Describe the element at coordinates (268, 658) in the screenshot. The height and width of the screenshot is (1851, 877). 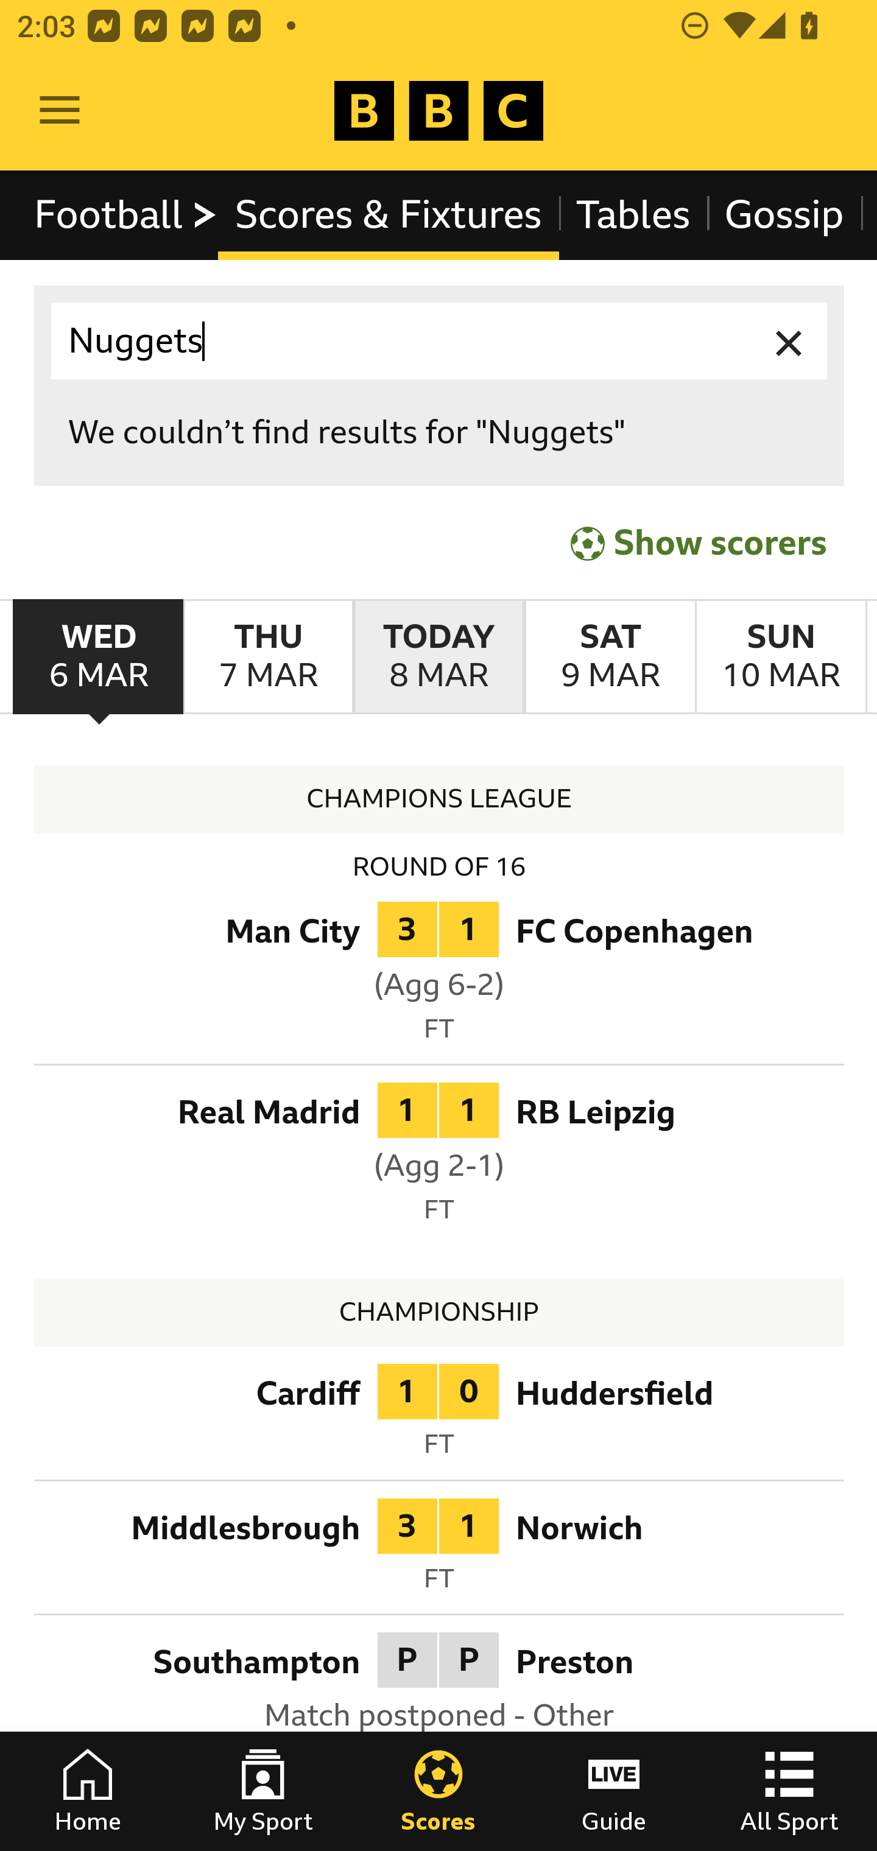
I see `ThursdayMarch 7th Thursday March 7th` at that location.